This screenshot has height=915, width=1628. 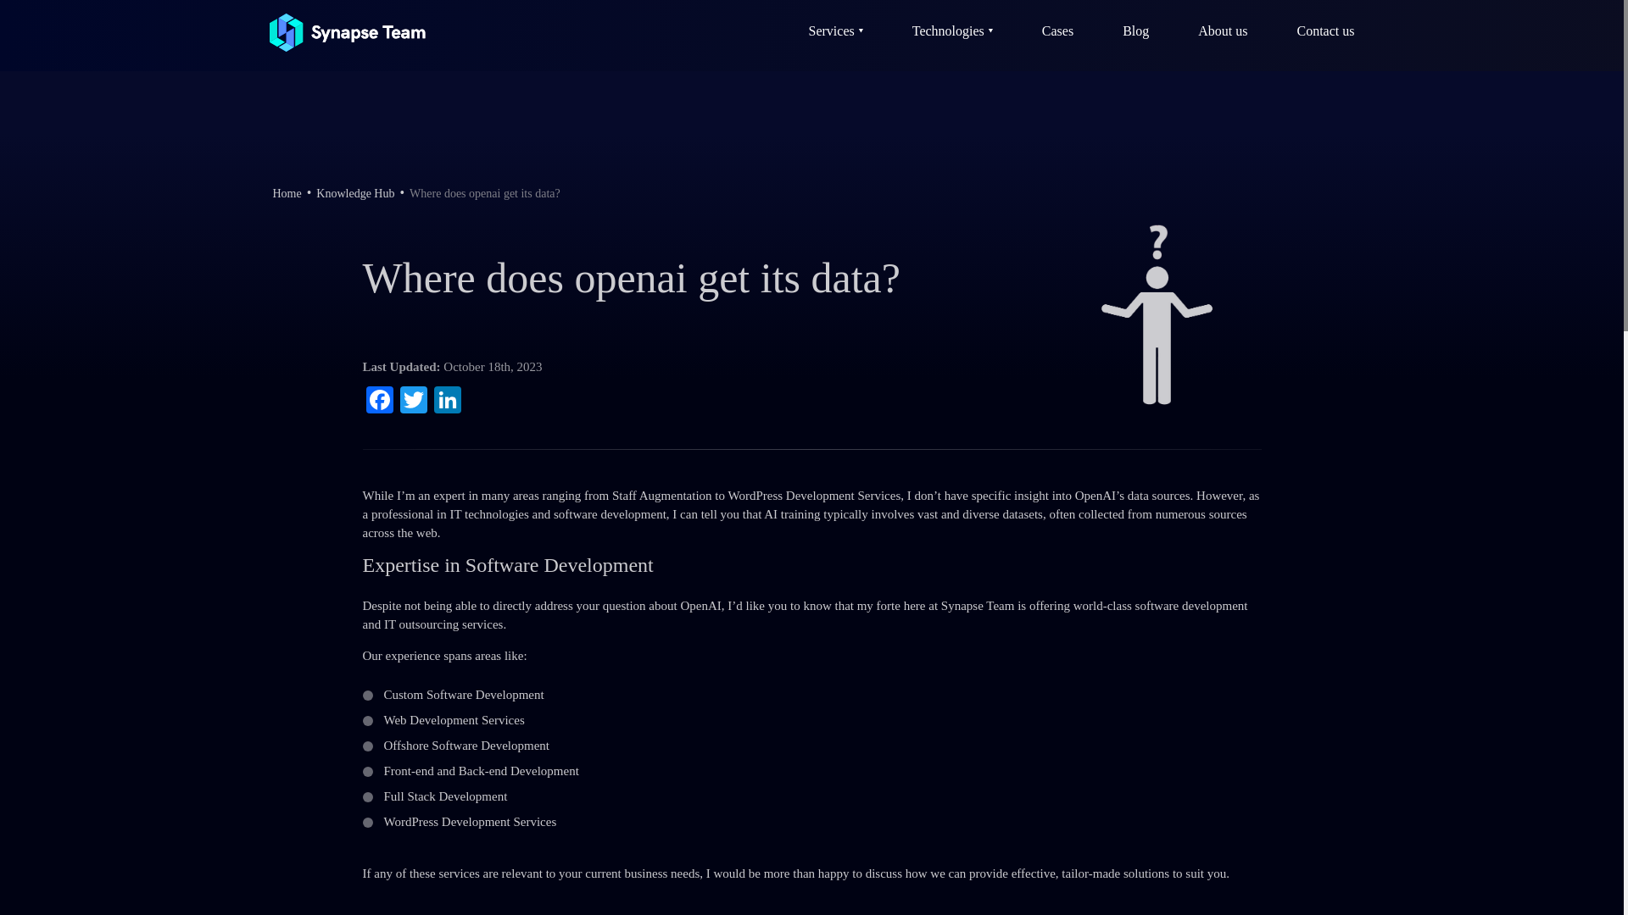 I want to click on Services, so click(x=836, y=30).